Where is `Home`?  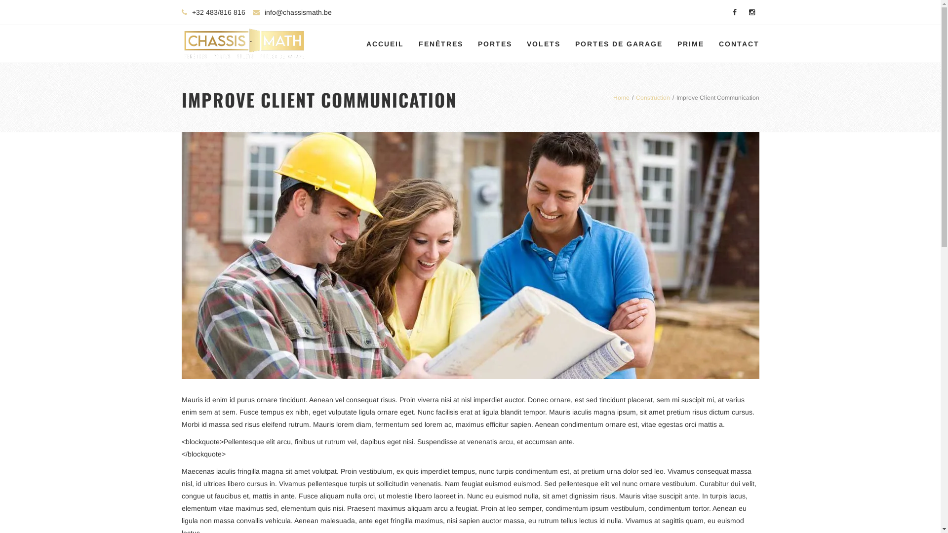 Home is located at coordinates (621, 97).